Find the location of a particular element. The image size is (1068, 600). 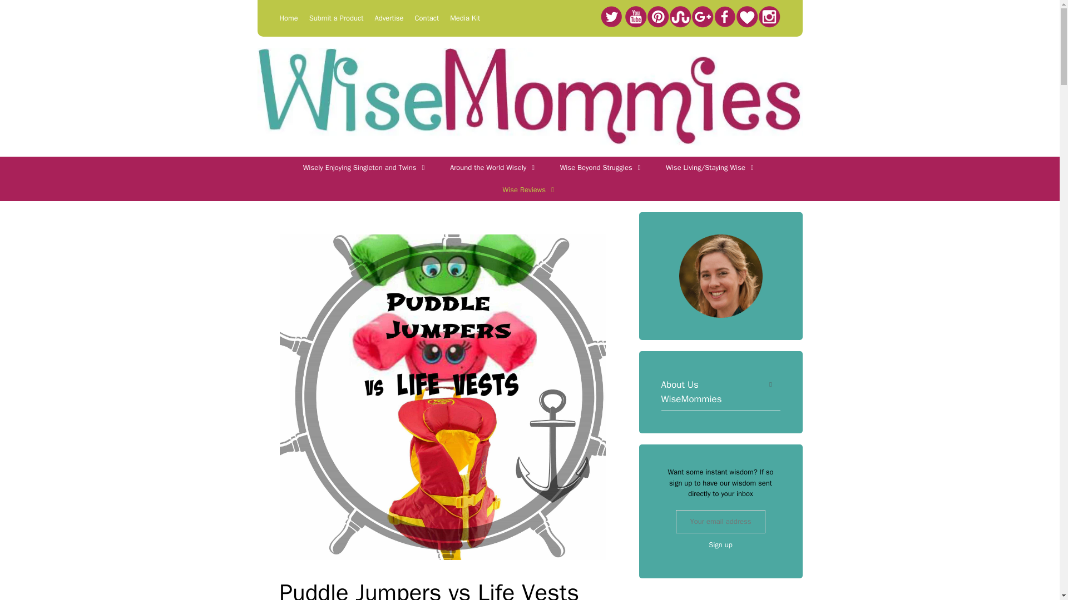

Media Kit is located at coordinates (464, 18).